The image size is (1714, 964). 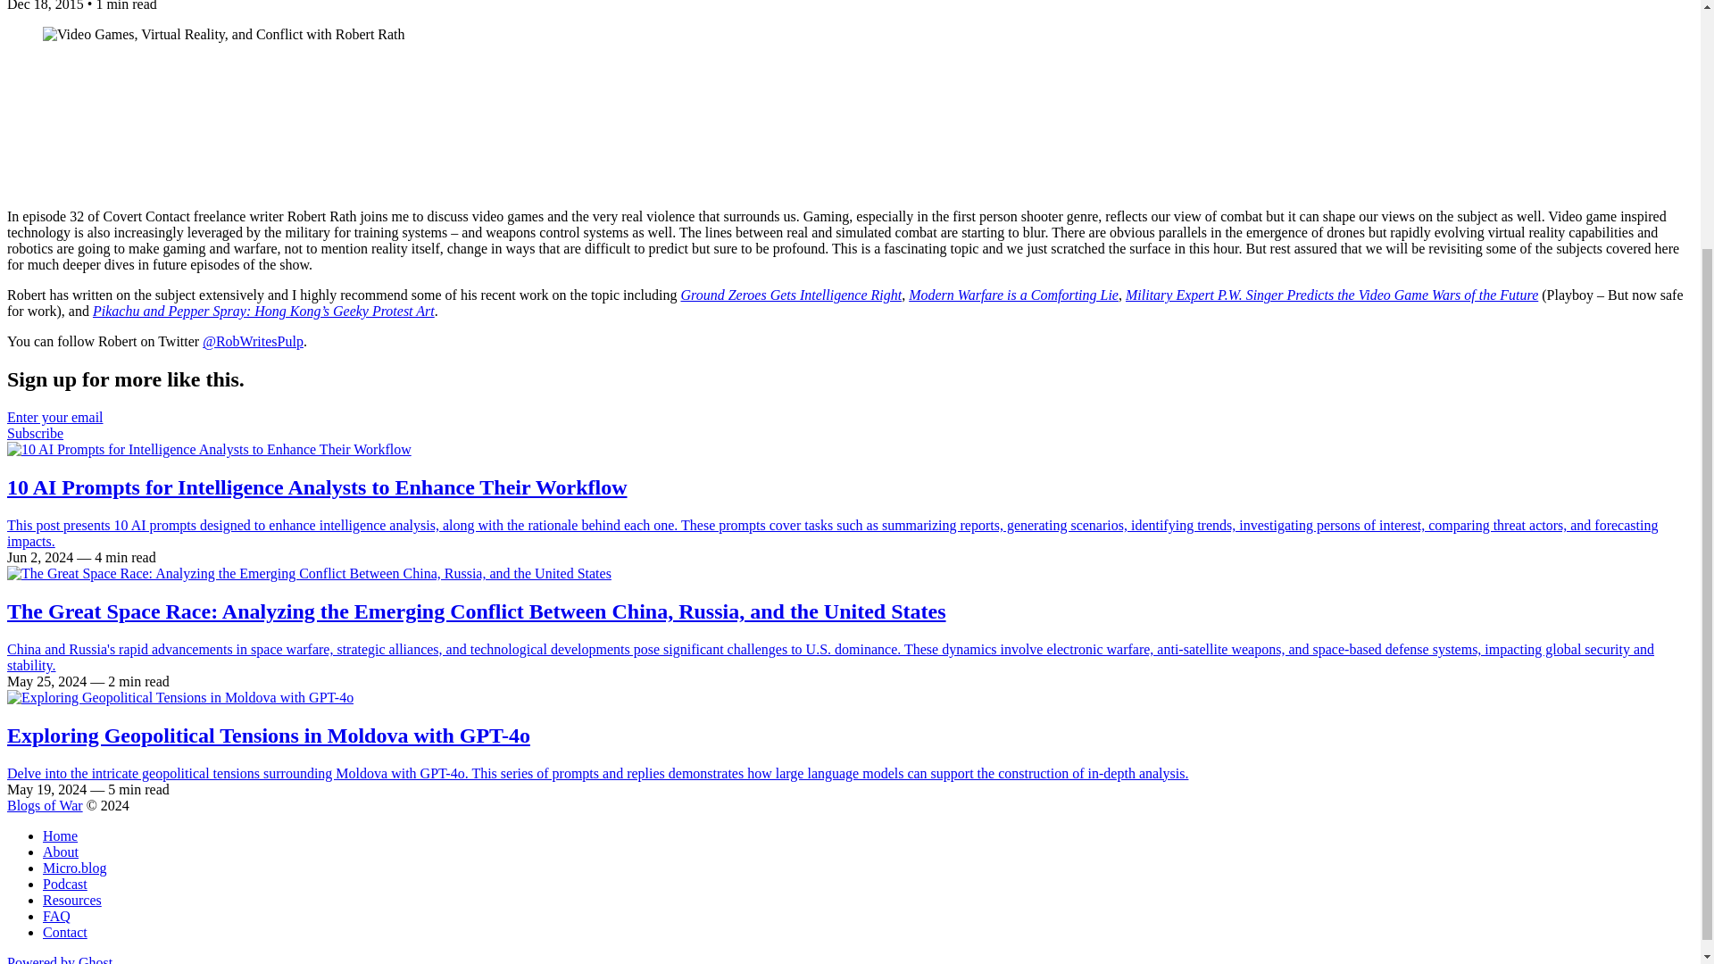 What do you see at coordinates (791, 295) in the screenshot?
I see `Ground Zeroes Gets Intelligence Right` at bounding box center [791, 295].